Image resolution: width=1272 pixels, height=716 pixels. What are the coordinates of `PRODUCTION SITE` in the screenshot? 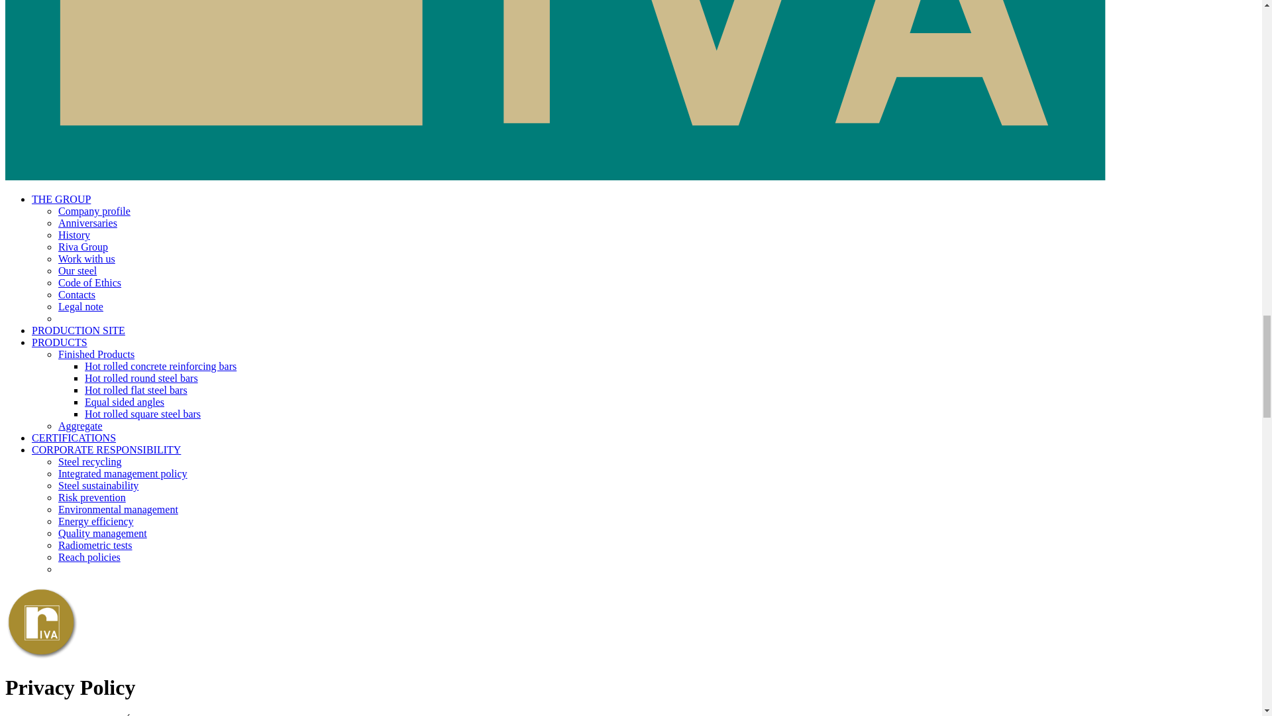 It's located at (78, 330).